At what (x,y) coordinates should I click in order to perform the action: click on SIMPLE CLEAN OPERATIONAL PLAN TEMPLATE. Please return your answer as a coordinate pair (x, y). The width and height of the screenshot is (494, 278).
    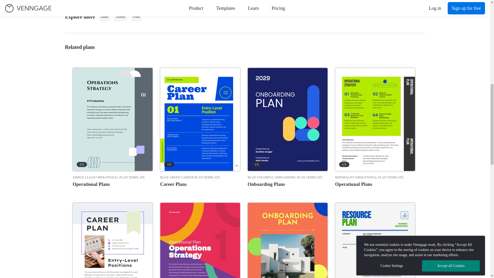
    Looking at the image, I should click on (112, 177).